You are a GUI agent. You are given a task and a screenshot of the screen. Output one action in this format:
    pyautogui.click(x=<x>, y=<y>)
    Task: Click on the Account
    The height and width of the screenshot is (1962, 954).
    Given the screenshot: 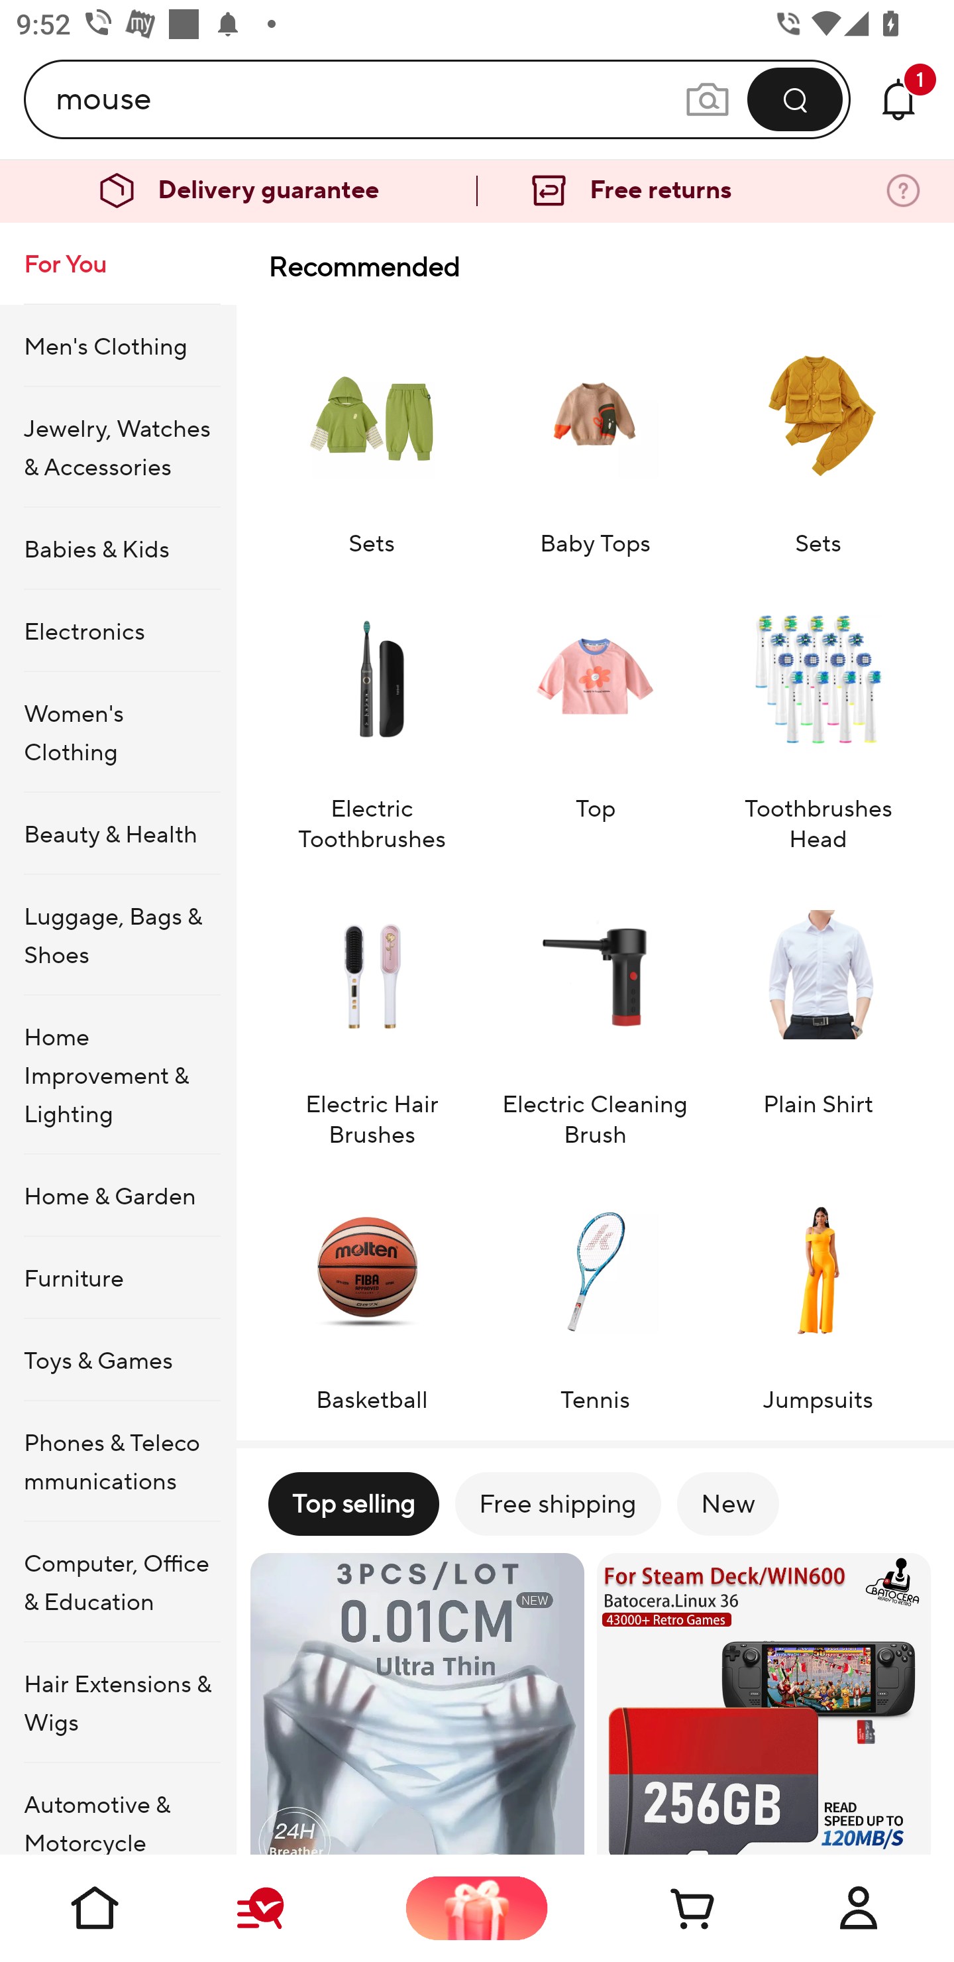 What is the action you would take?
    pyautogui.click(x=859, y=1908)
    